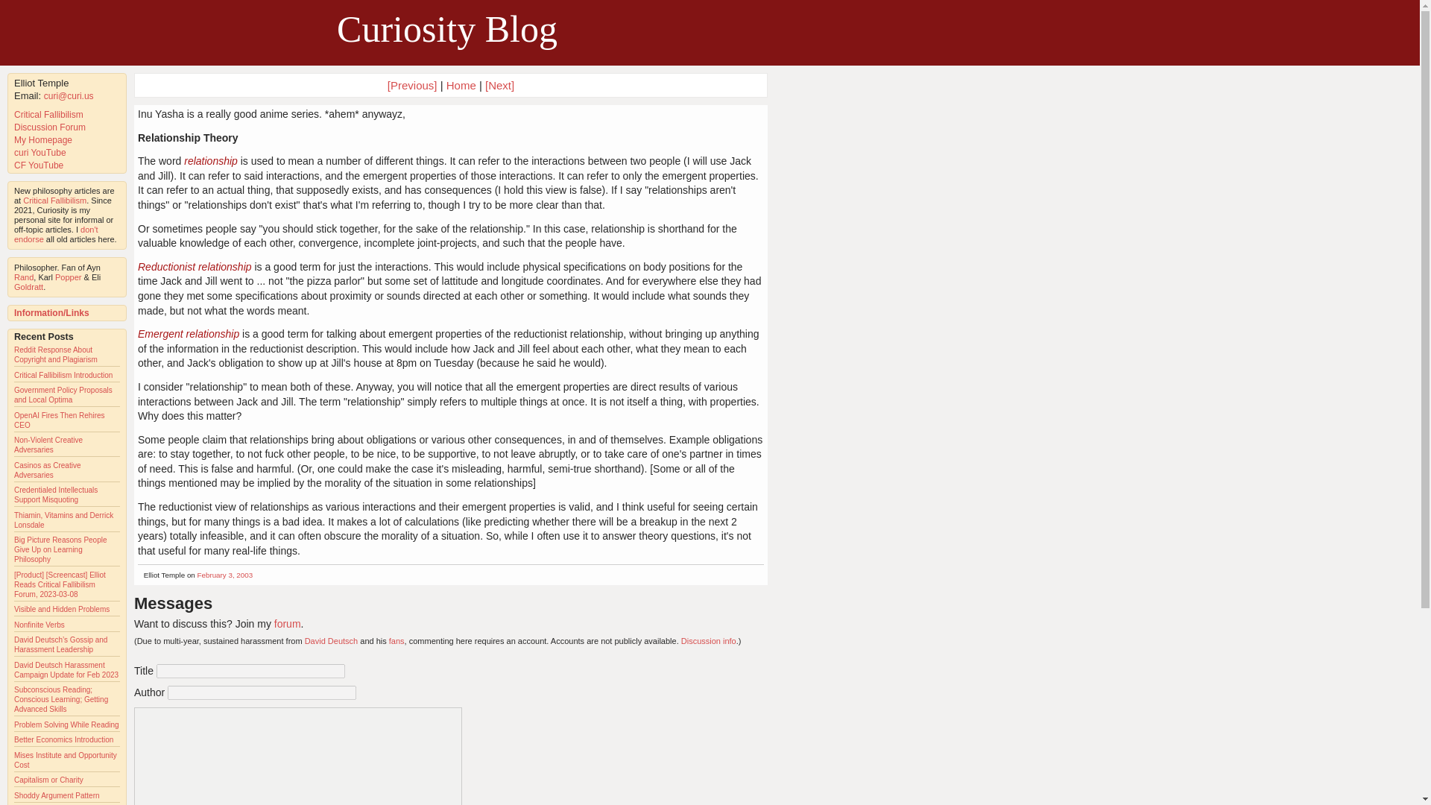 The image size is (1431, 805). Describe the element at coordinates (55, 495) in the screenshot. I see `Credentialed Intellectuals Support Misquoting` at that location.